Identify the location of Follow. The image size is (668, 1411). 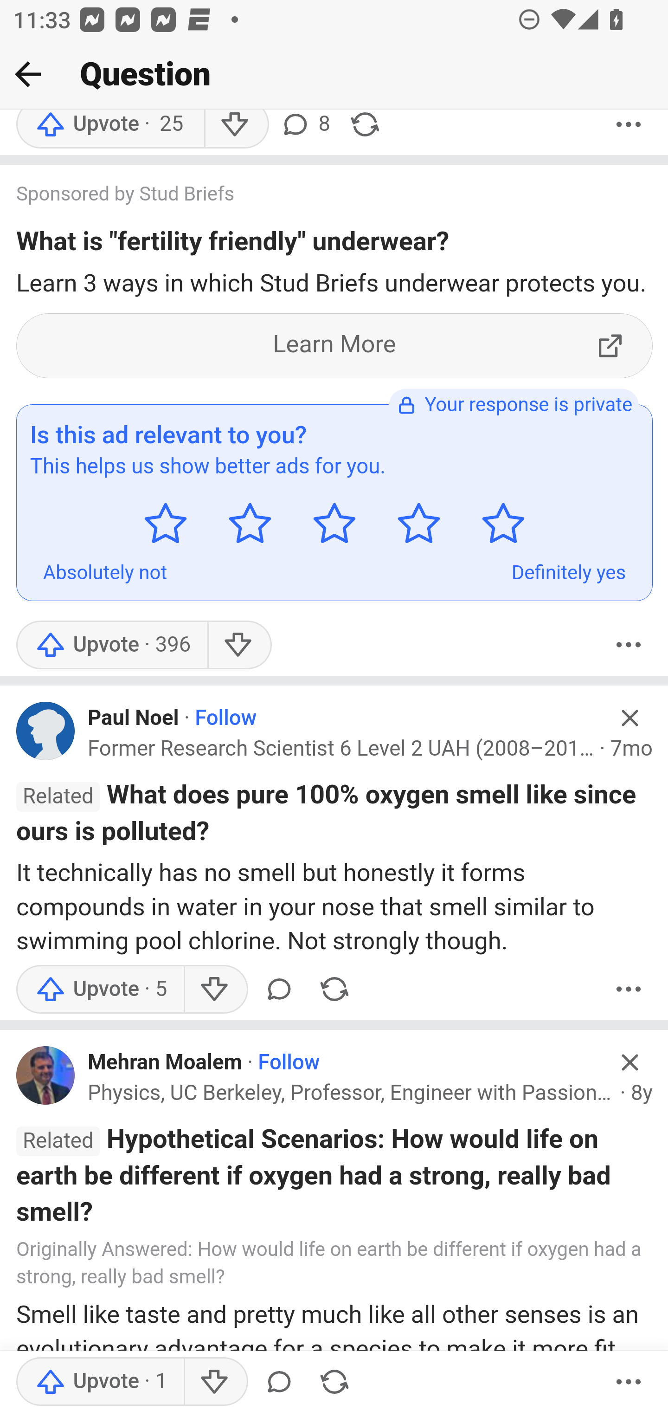
(226, 719).